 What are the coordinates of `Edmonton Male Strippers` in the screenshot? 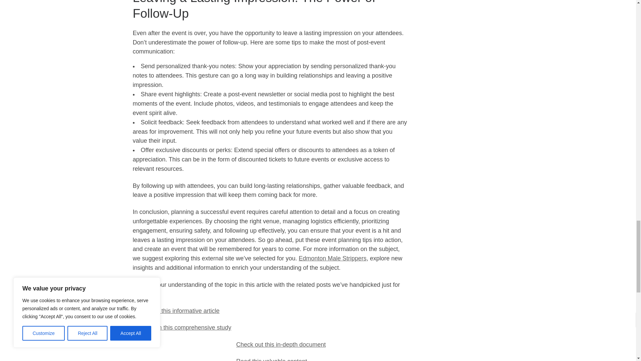 It's located at (333, 258).